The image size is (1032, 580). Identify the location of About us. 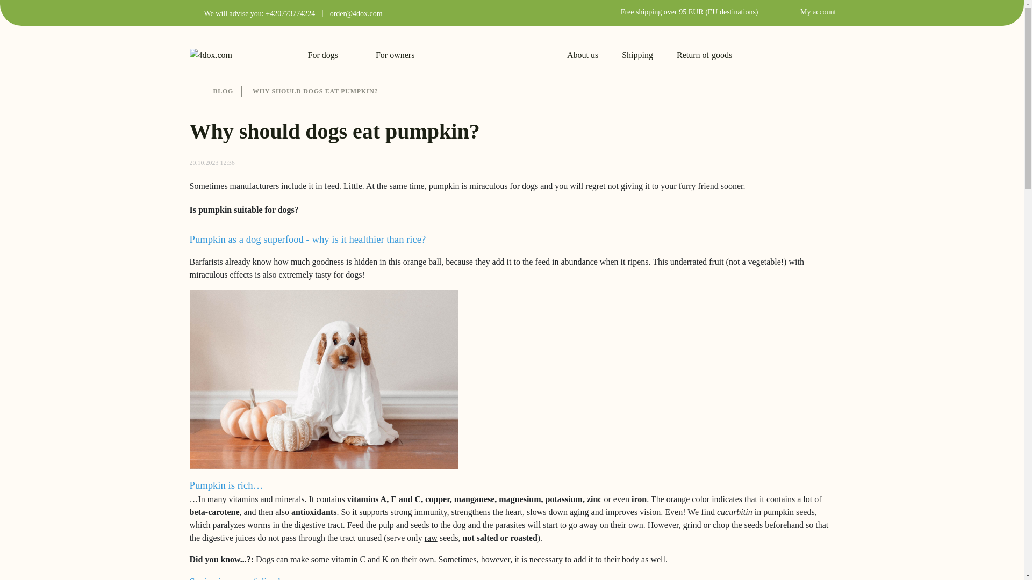
(583, 55).